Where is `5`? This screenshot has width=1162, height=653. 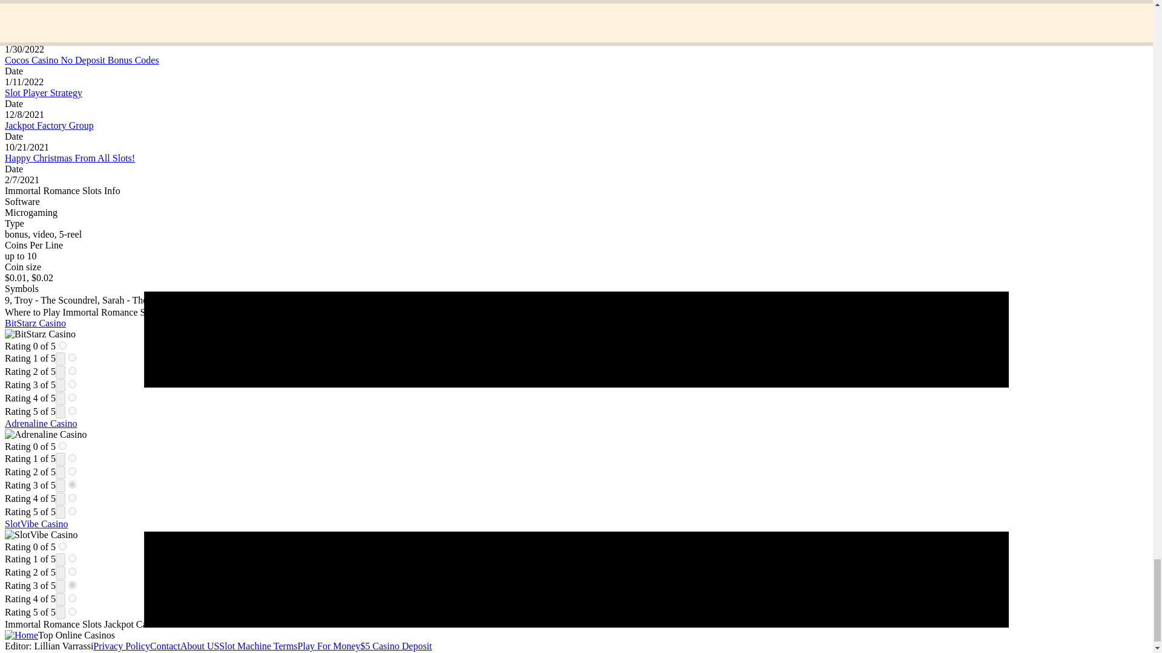
5 is located at coordinates (73, 512).